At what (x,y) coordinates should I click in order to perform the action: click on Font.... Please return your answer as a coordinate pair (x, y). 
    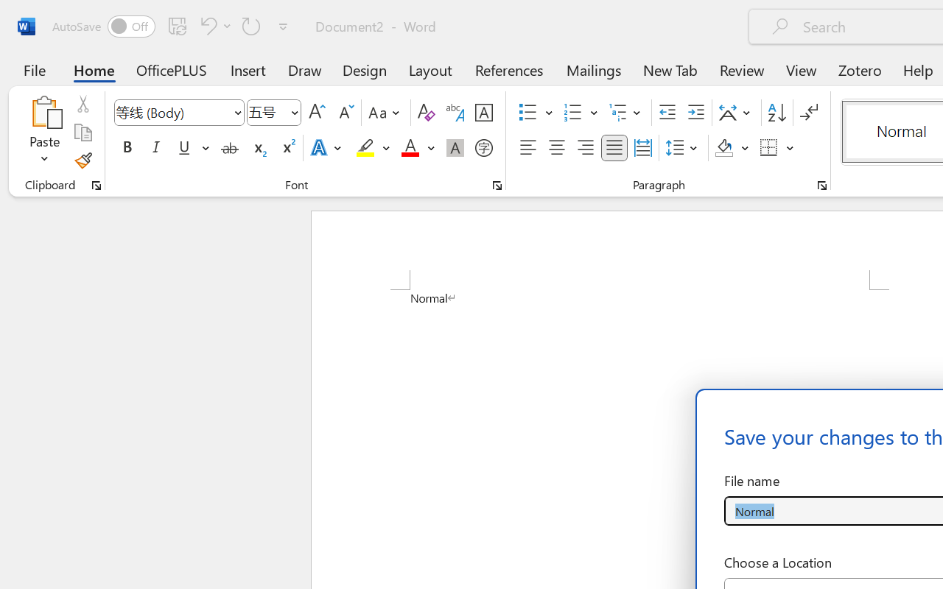
    Looking at the image, I should click on (497, 186).